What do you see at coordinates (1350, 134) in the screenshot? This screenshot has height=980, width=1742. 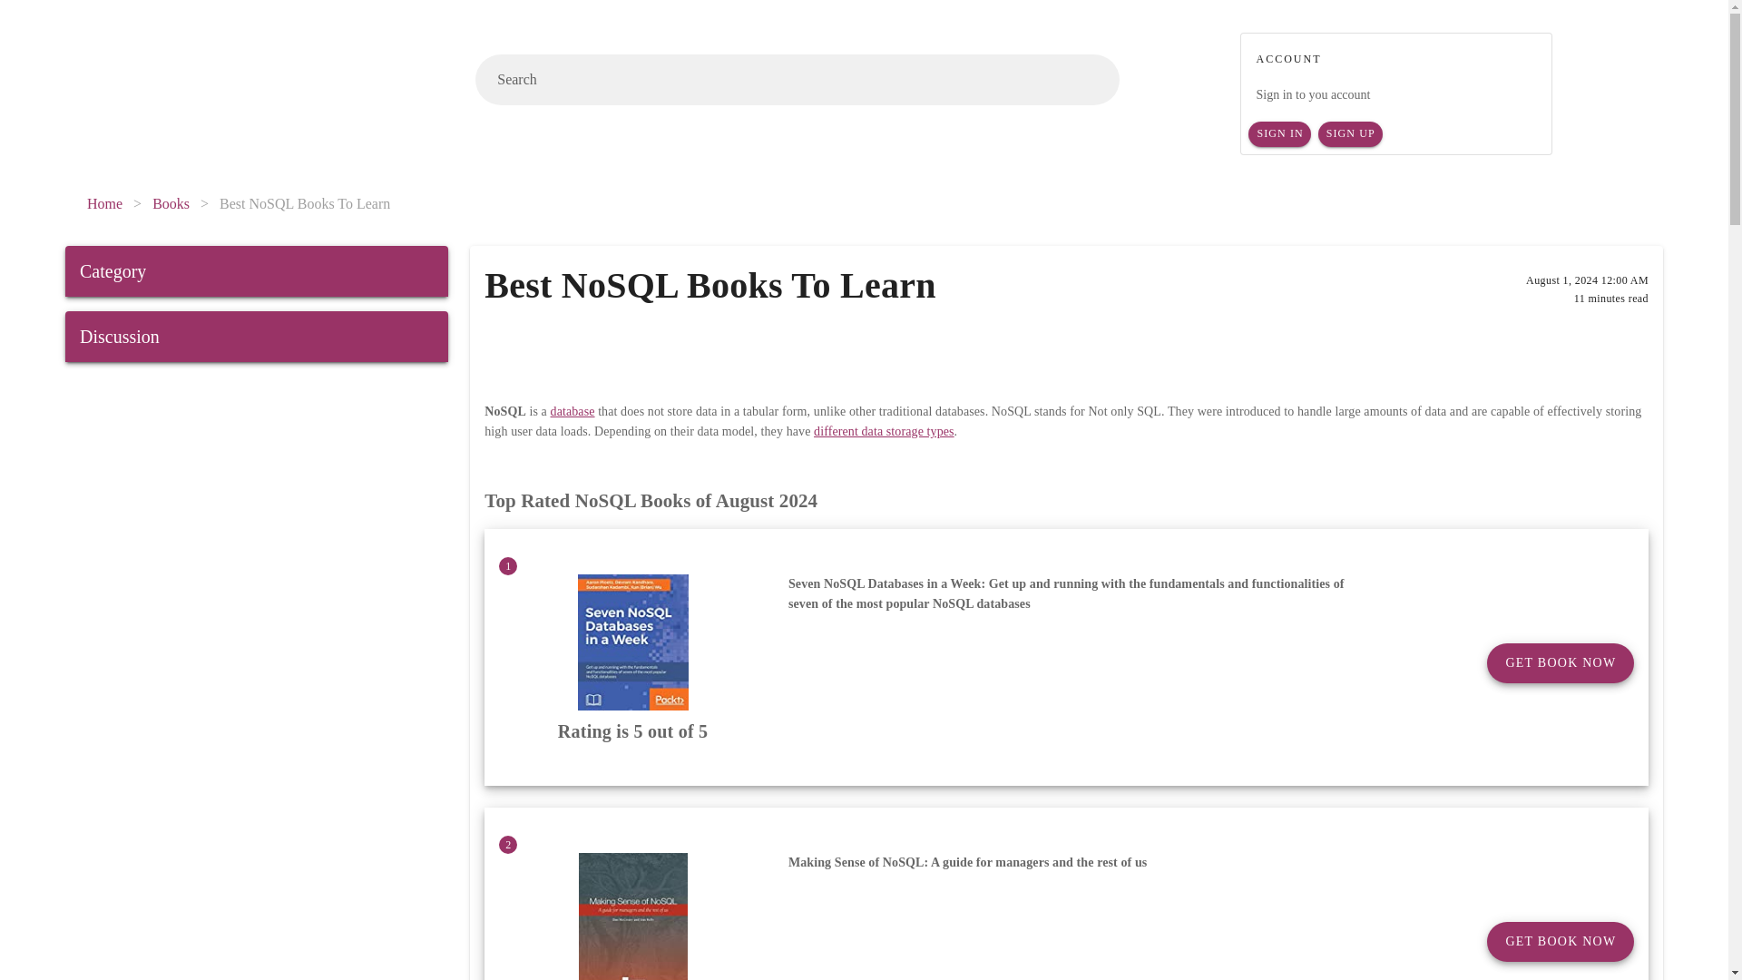 I see `SIGN UP` at bounding box center [1350, 134].